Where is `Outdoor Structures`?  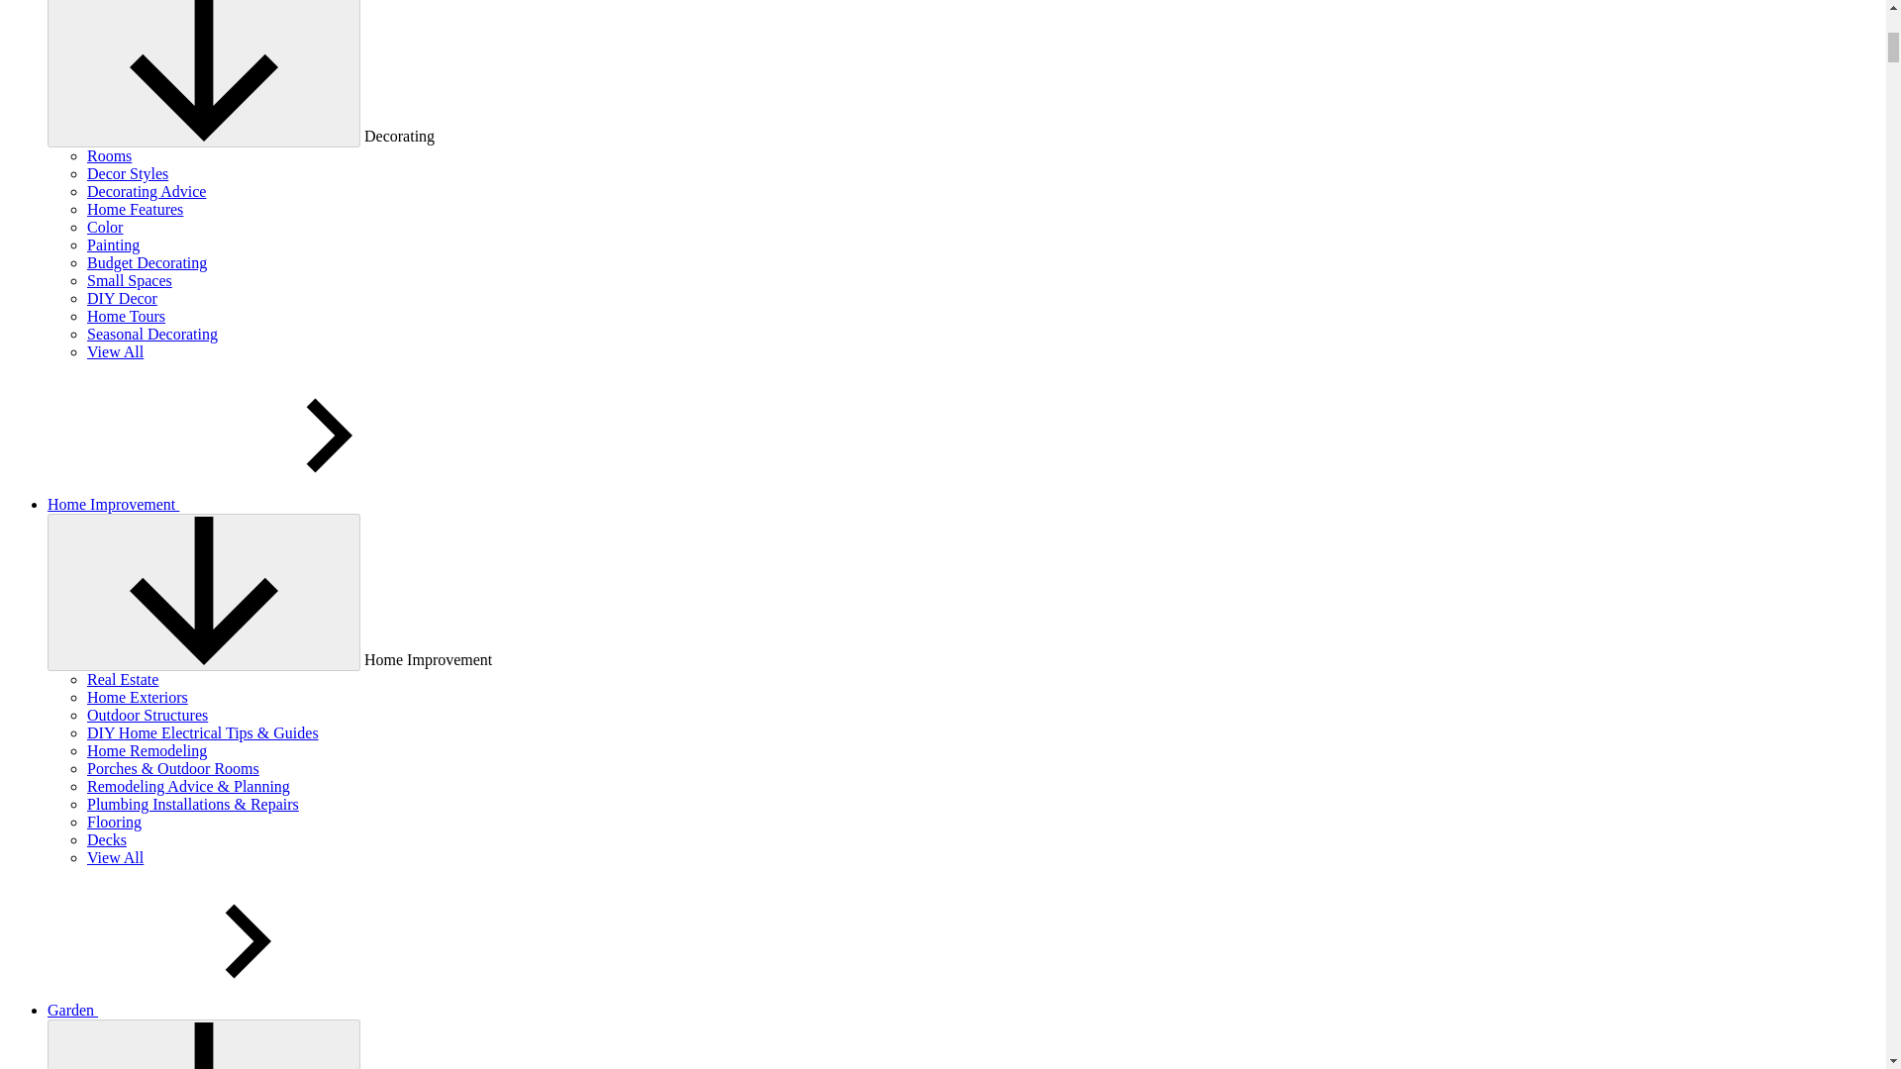
Outdoor Structures is located at coordinates (147, 715).